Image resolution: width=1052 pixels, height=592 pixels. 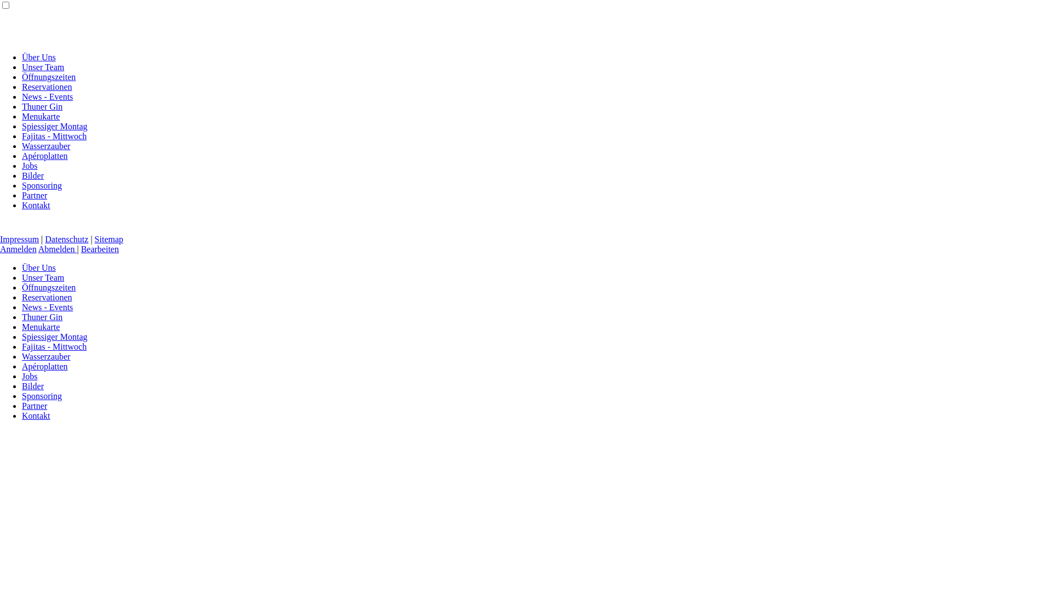 What do you see at coordinates (42, 106) in the screenshot?
I see `Thuner Gin` at bounding box center [42, 106].